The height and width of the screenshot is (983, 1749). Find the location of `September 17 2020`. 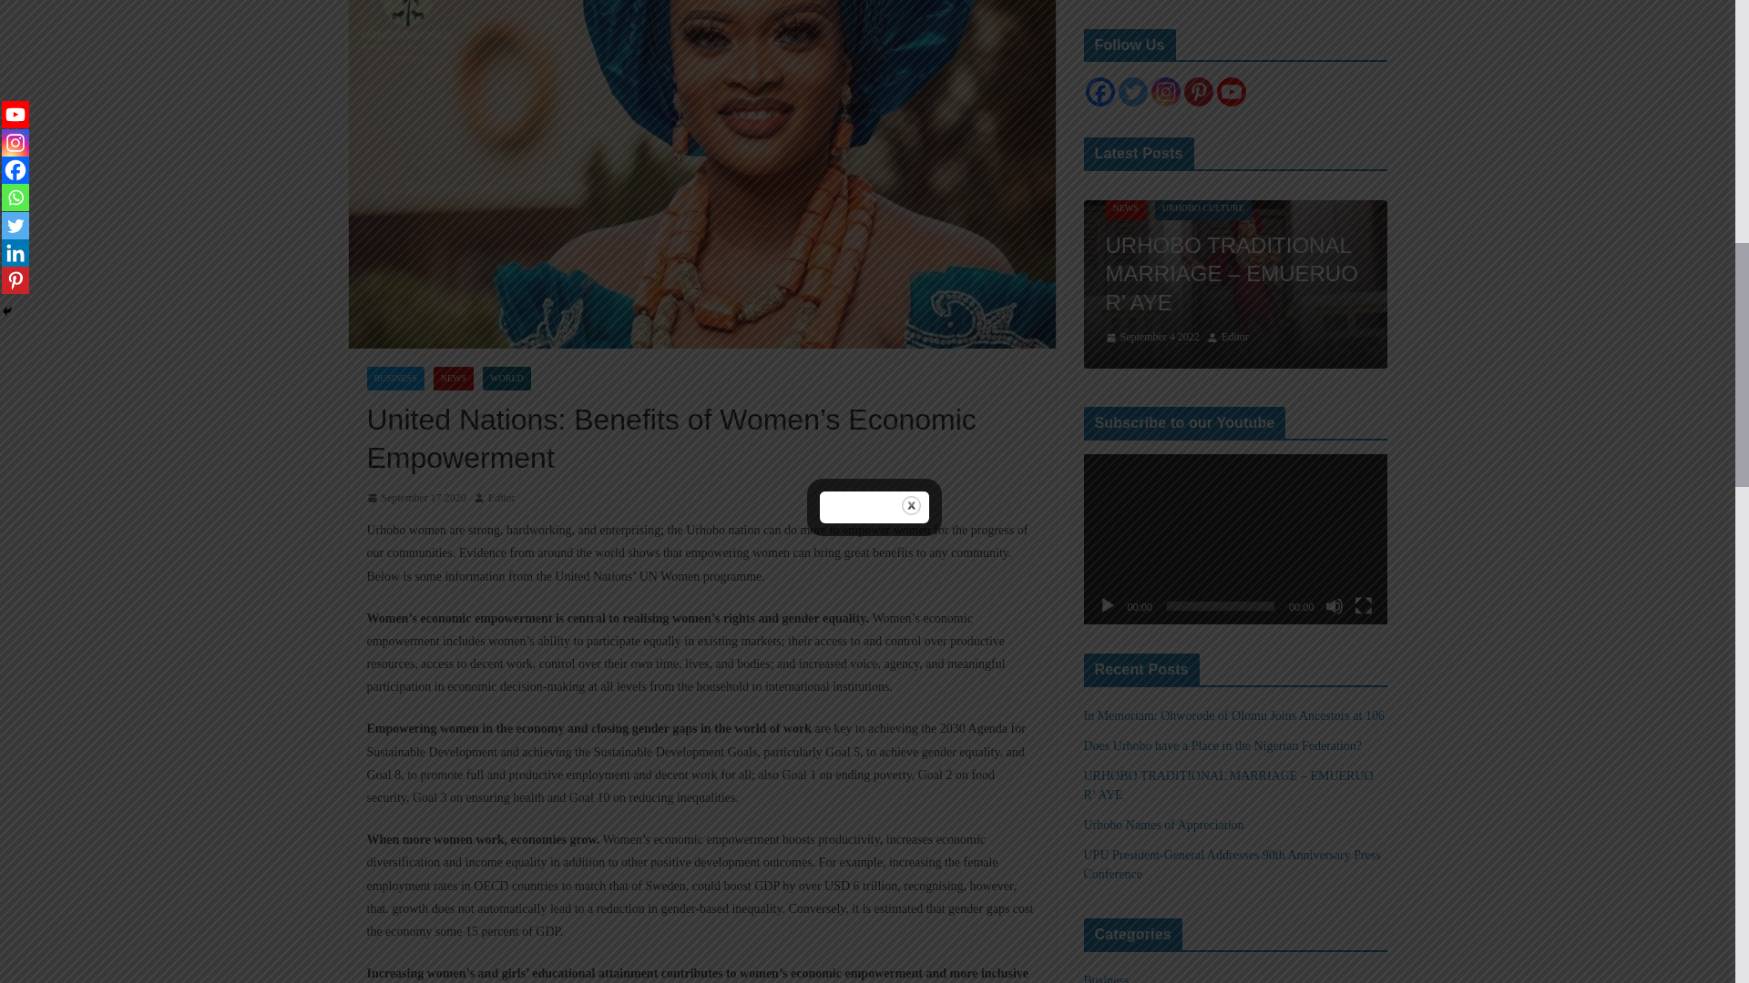

September 17 2020 is located at coordinates (415, 499).